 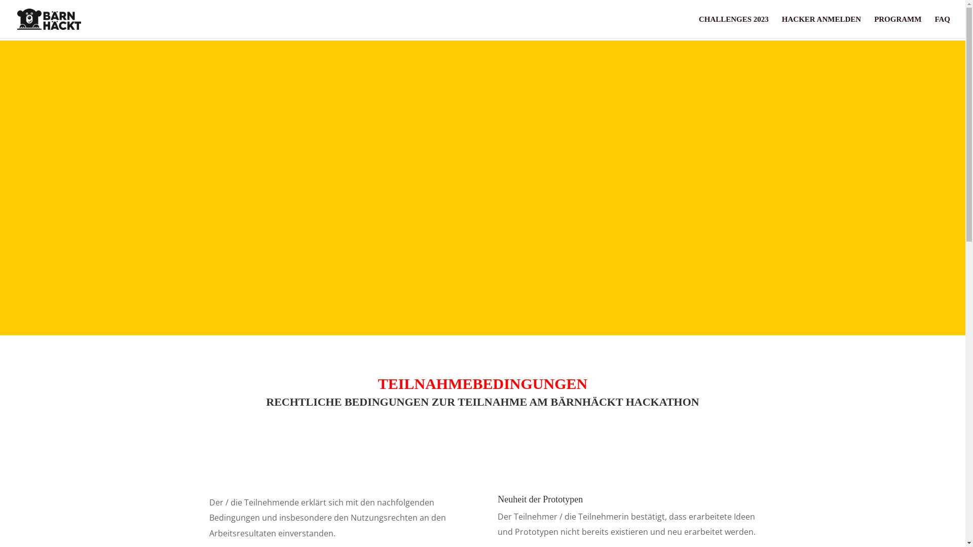 I want to click on CHALLENGES 2023, so click(x=734, y=27).